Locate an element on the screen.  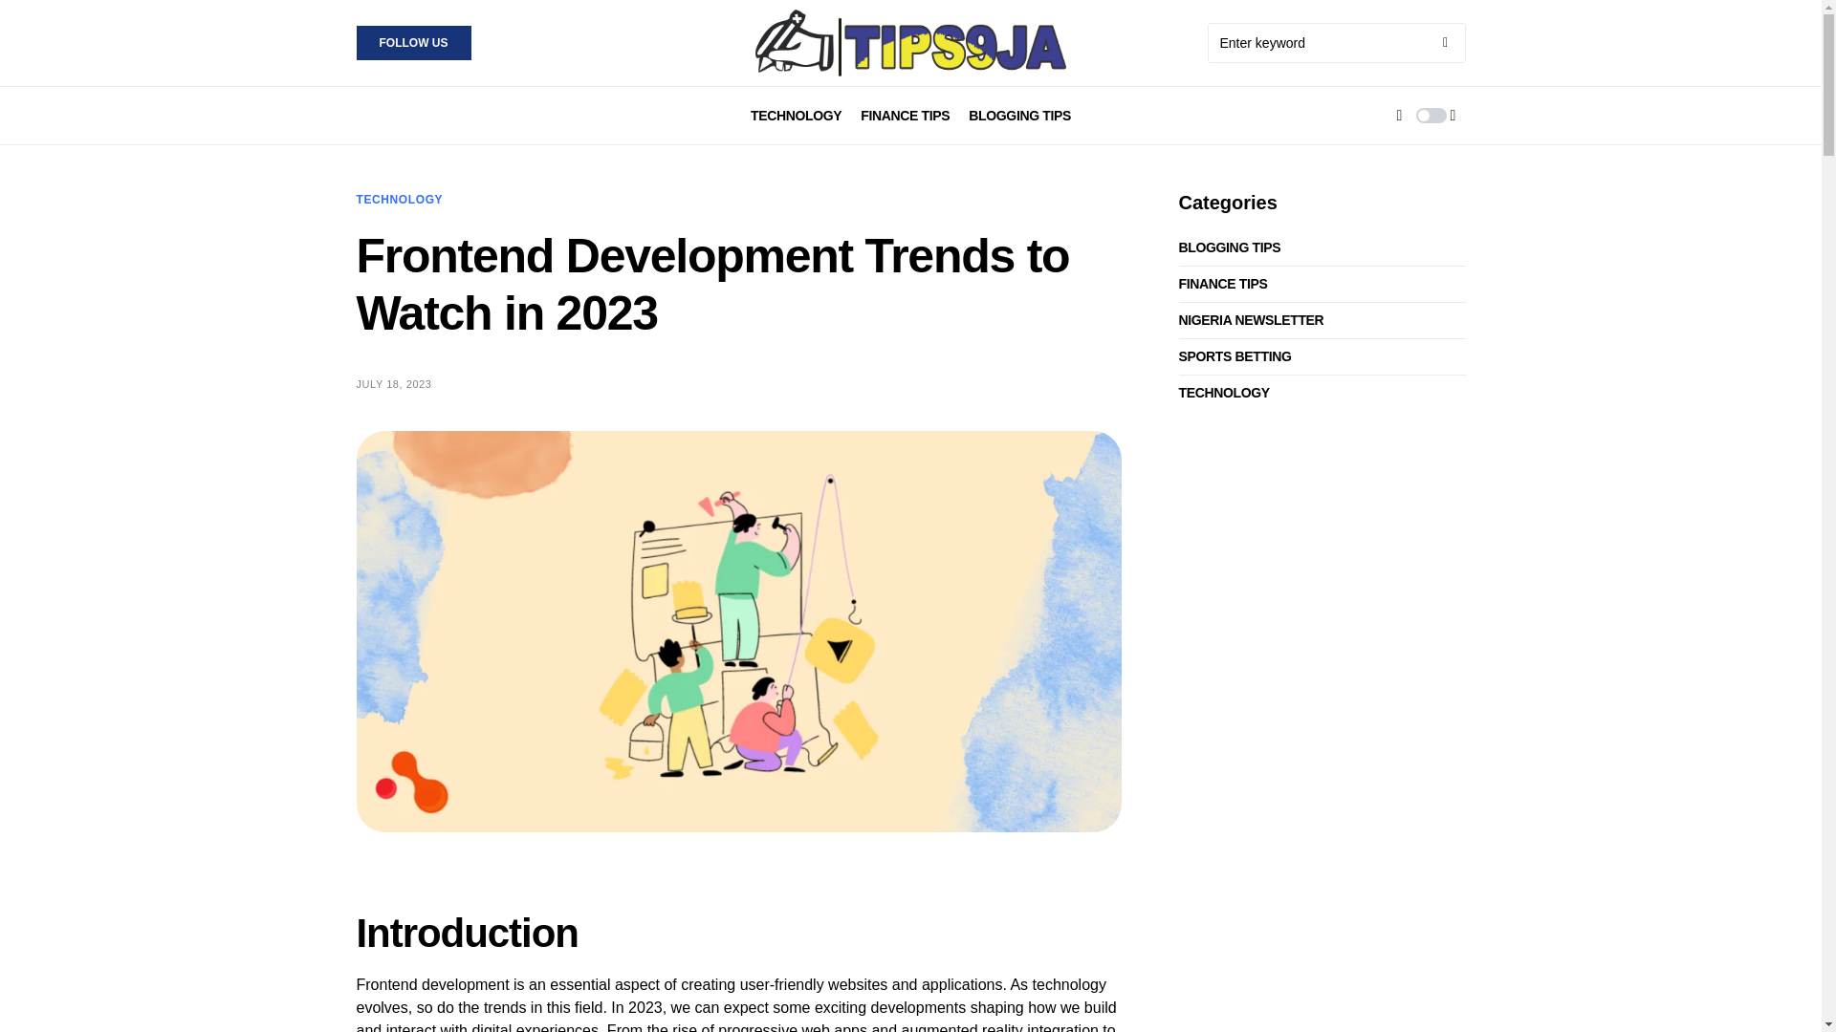
BLOGGING TIPS is located at coordinates (1234, 248).